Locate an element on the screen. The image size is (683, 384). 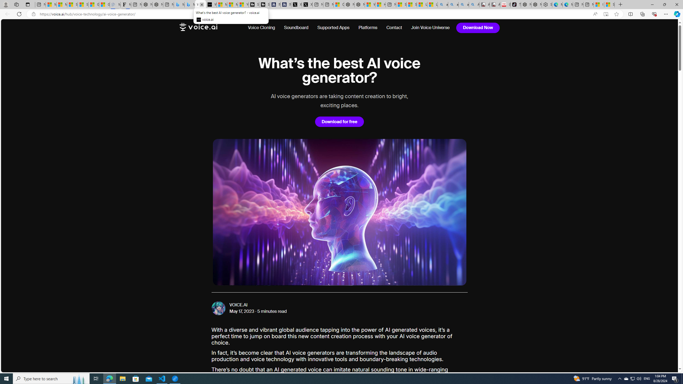
I Gained 20 Pounds of Muscle in 30 Days! | Watch is located at coordinates (599, 5).